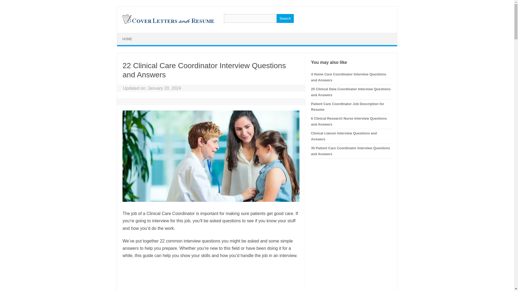  Describe the element at coordinates (211, 278) in the screenshot. I see `Advertisement` at that location.